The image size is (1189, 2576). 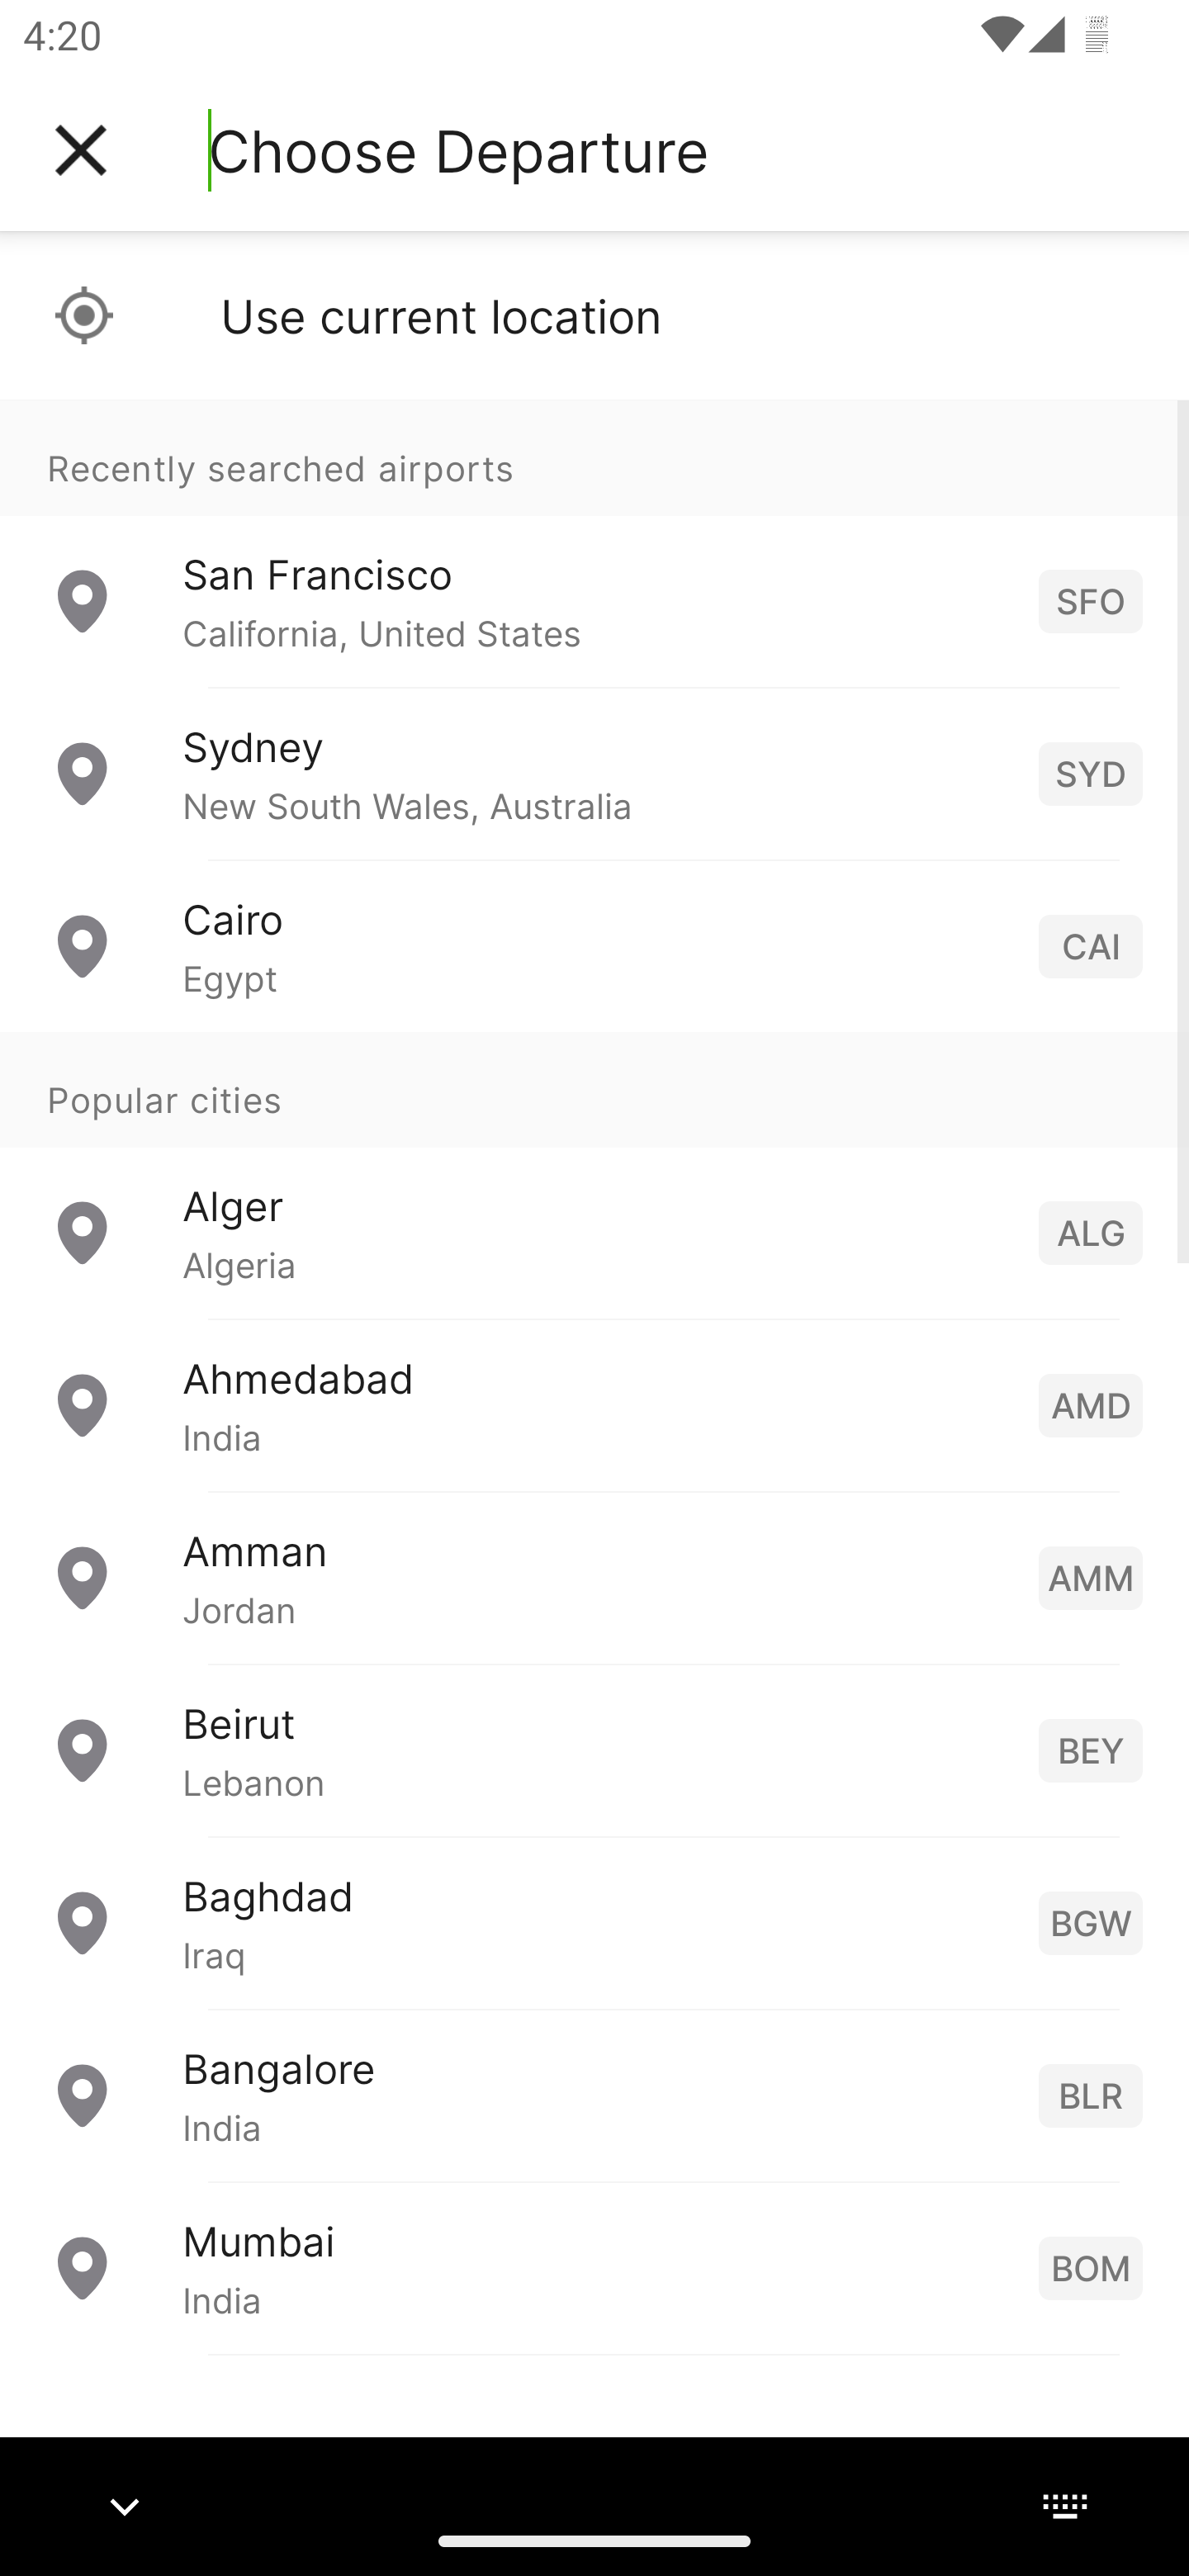 What do you see at coordinates (458, 150) in the screenshot?
I see `Choose Departure` at bounding box center [458, 150].